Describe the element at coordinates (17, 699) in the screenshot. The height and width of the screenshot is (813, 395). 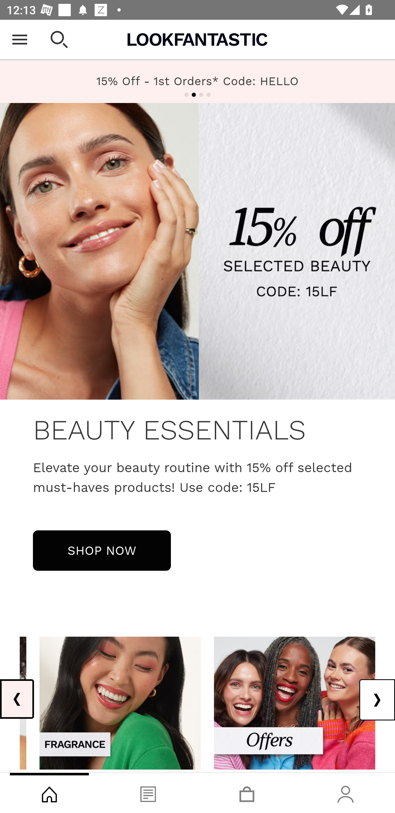
I see `Previous` at that location.